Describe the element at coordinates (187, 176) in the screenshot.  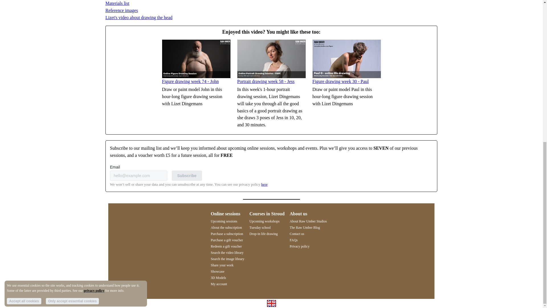
I see `Subscribe` at that location.